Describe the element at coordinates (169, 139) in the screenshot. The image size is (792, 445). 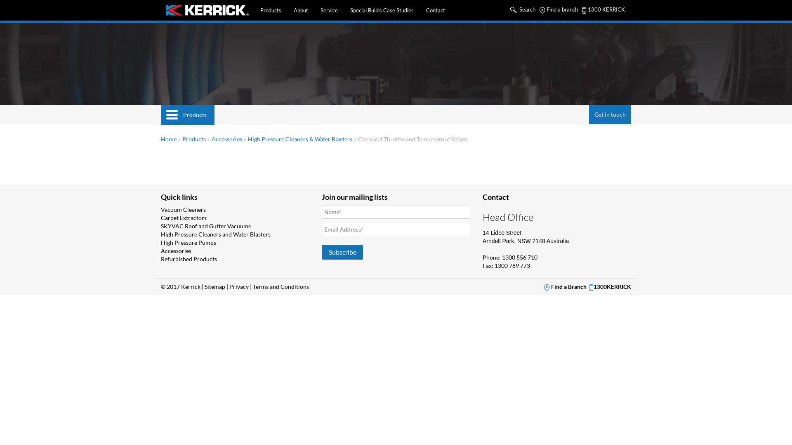
I see `Home` at that location.